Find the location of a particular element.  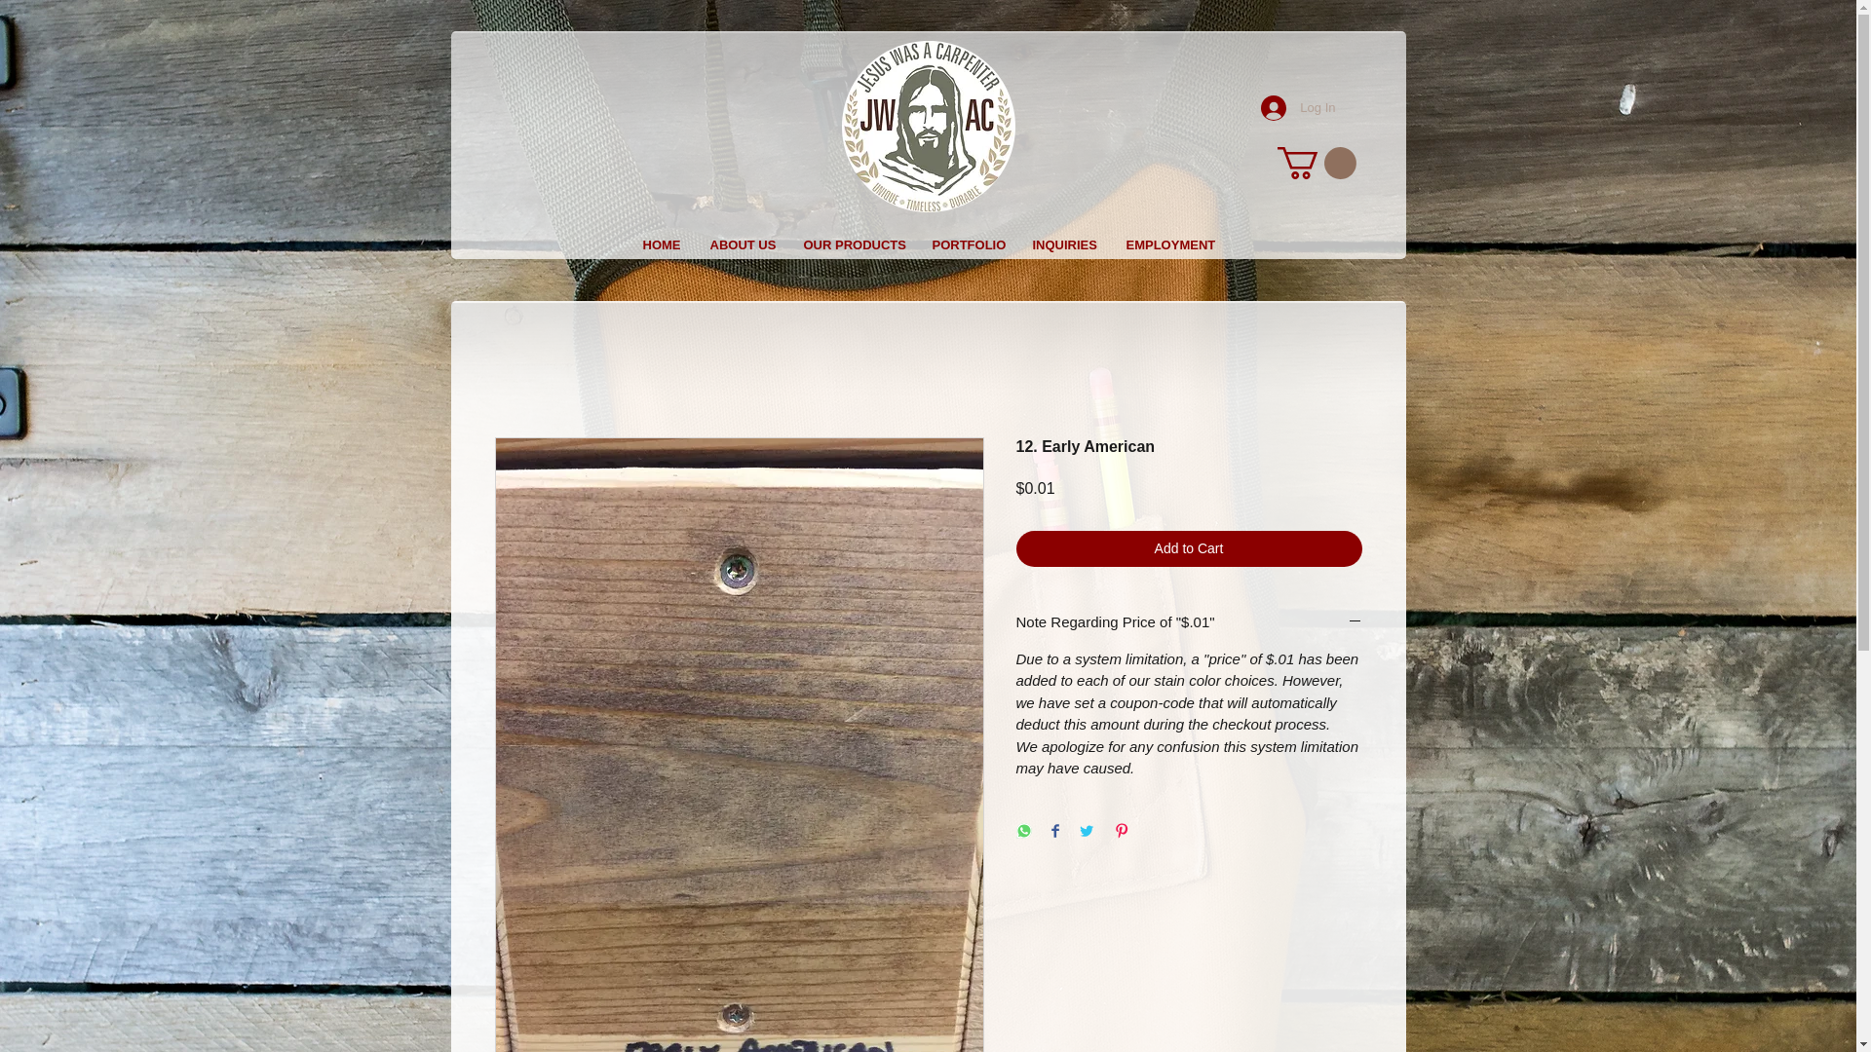

PORTFOLIO is located at coordinates (968, 244).